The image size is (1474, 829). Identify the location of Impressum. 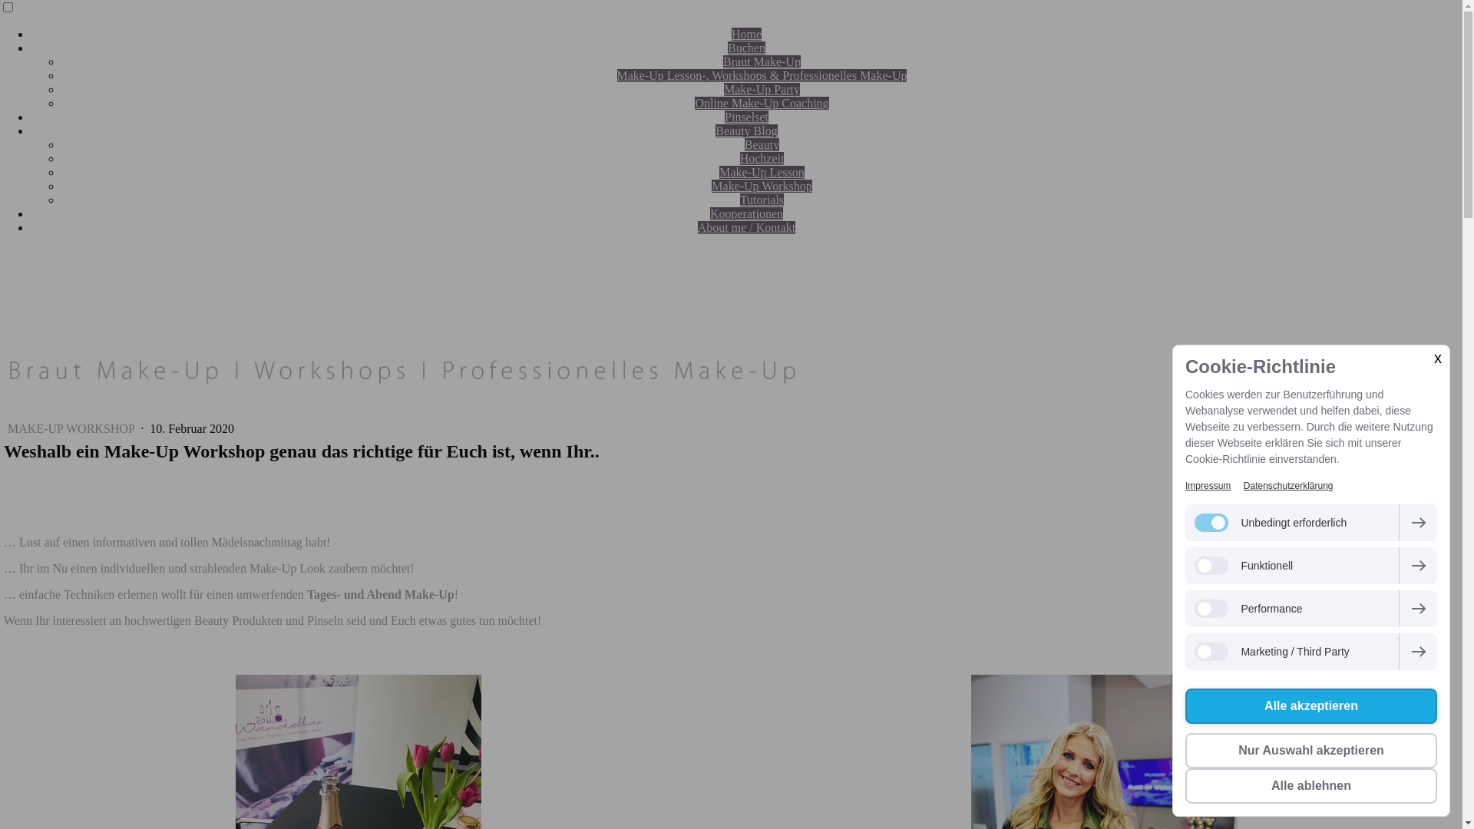
(1208, 486).